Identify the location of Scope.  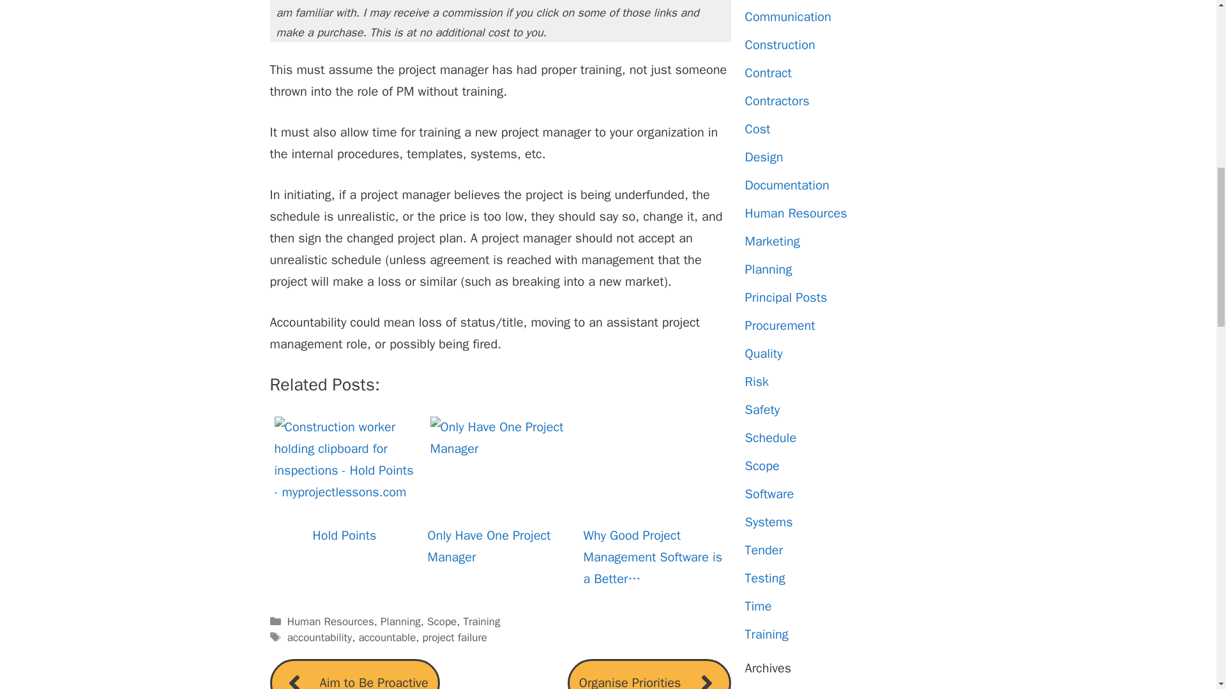
(441, 621).